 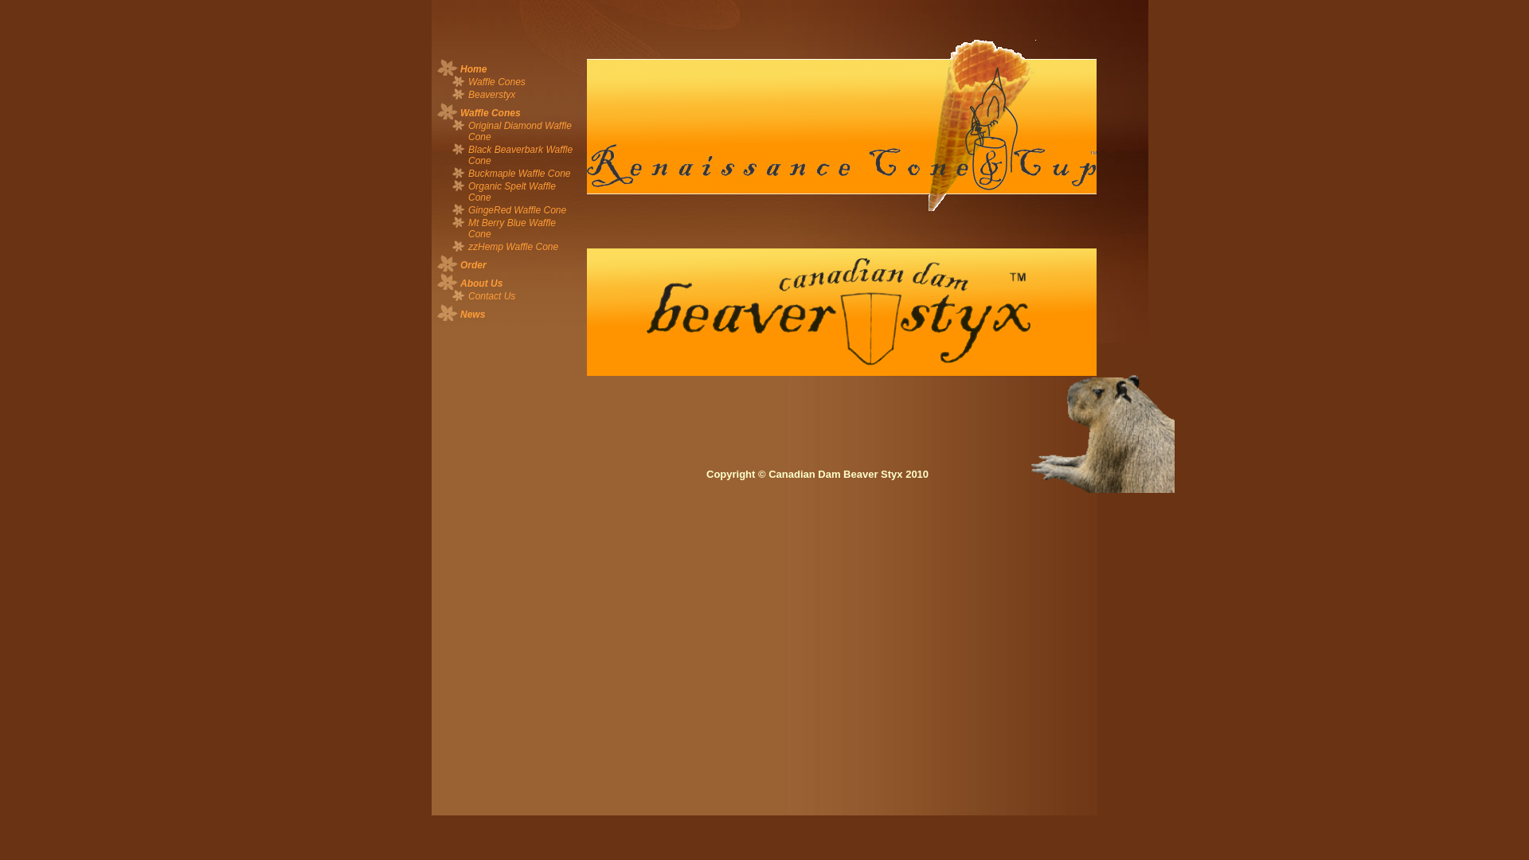 I want to click on About Us, so click(x=508, y=280).